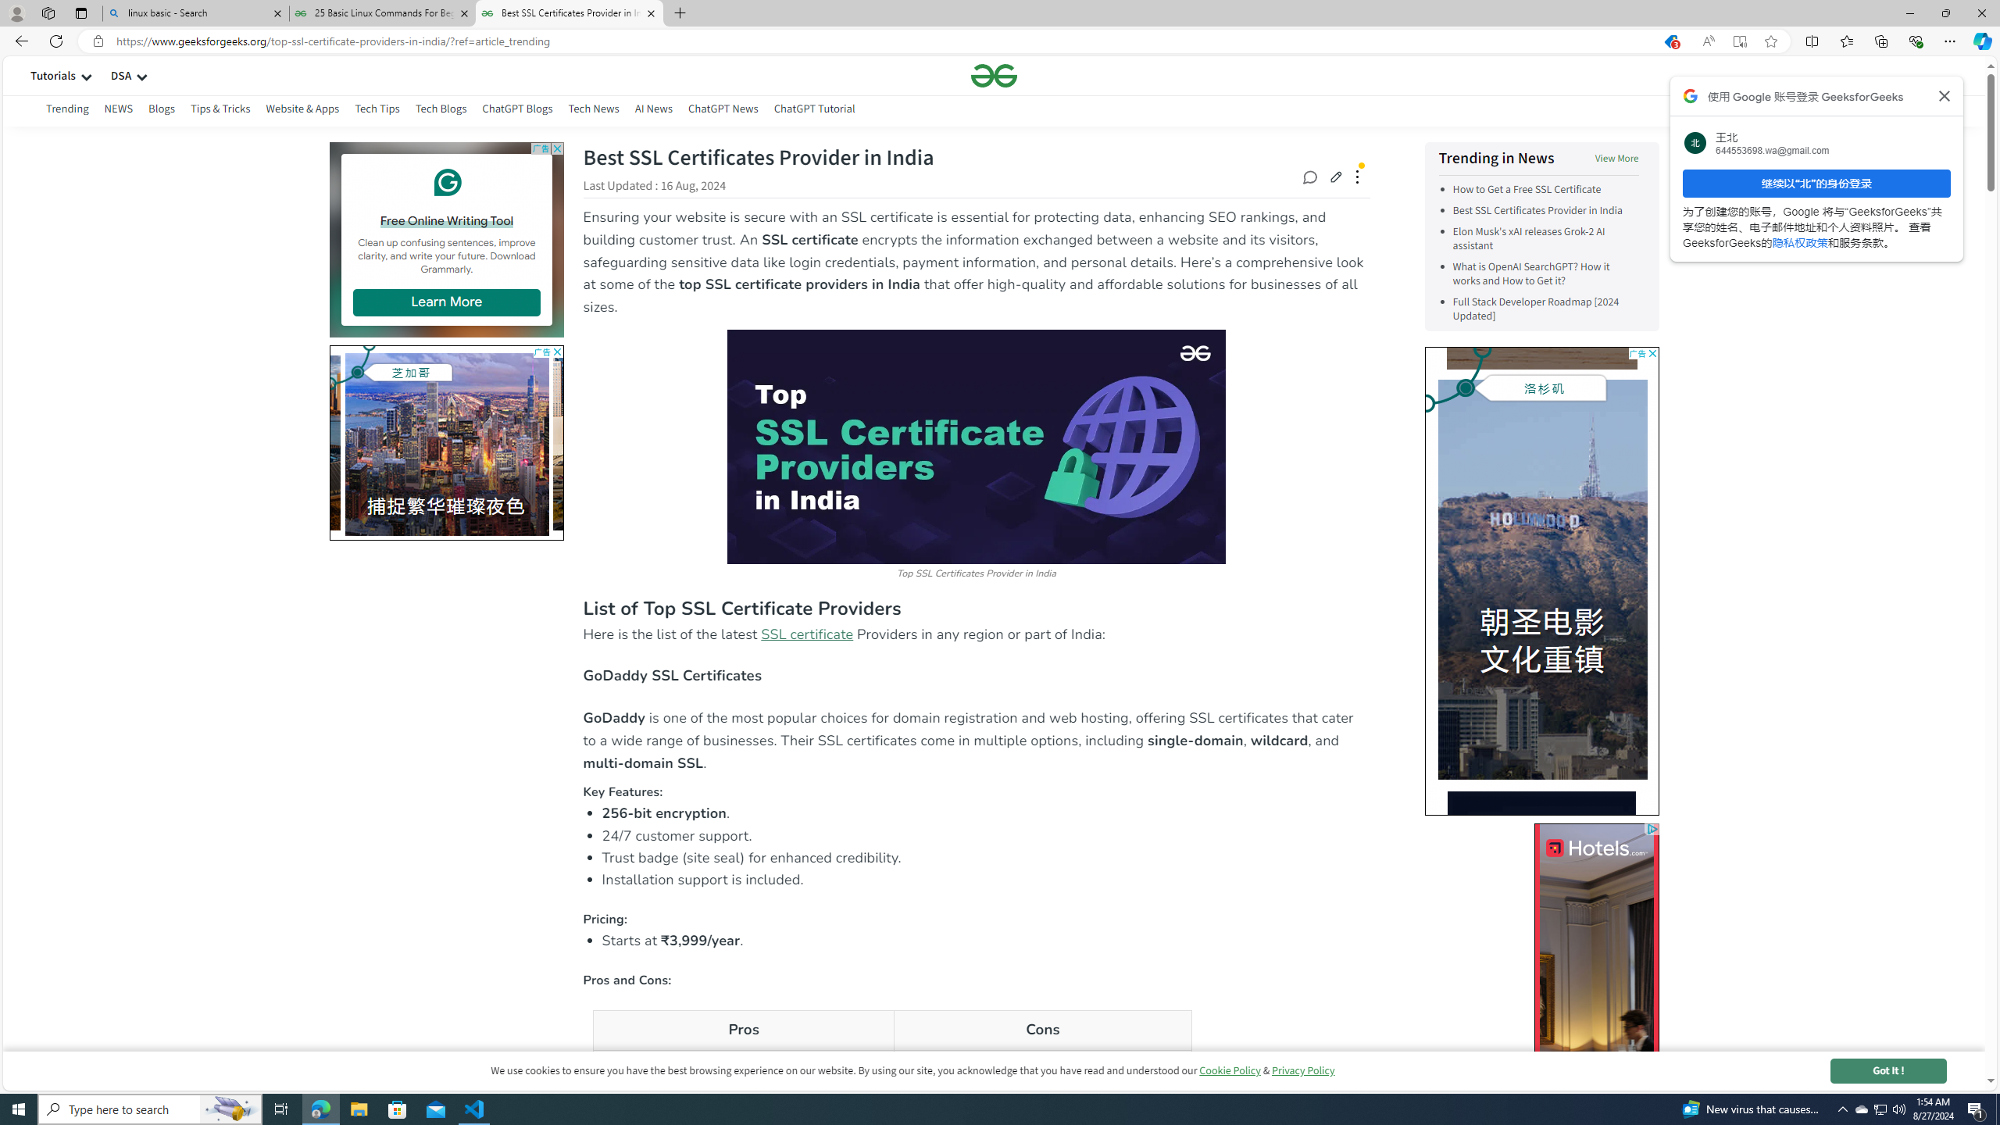  What do you see at coordinates (1541, 580) in the screenshot?
I see `AutomationID: brandLogo` at bounding box center [1541, 580].